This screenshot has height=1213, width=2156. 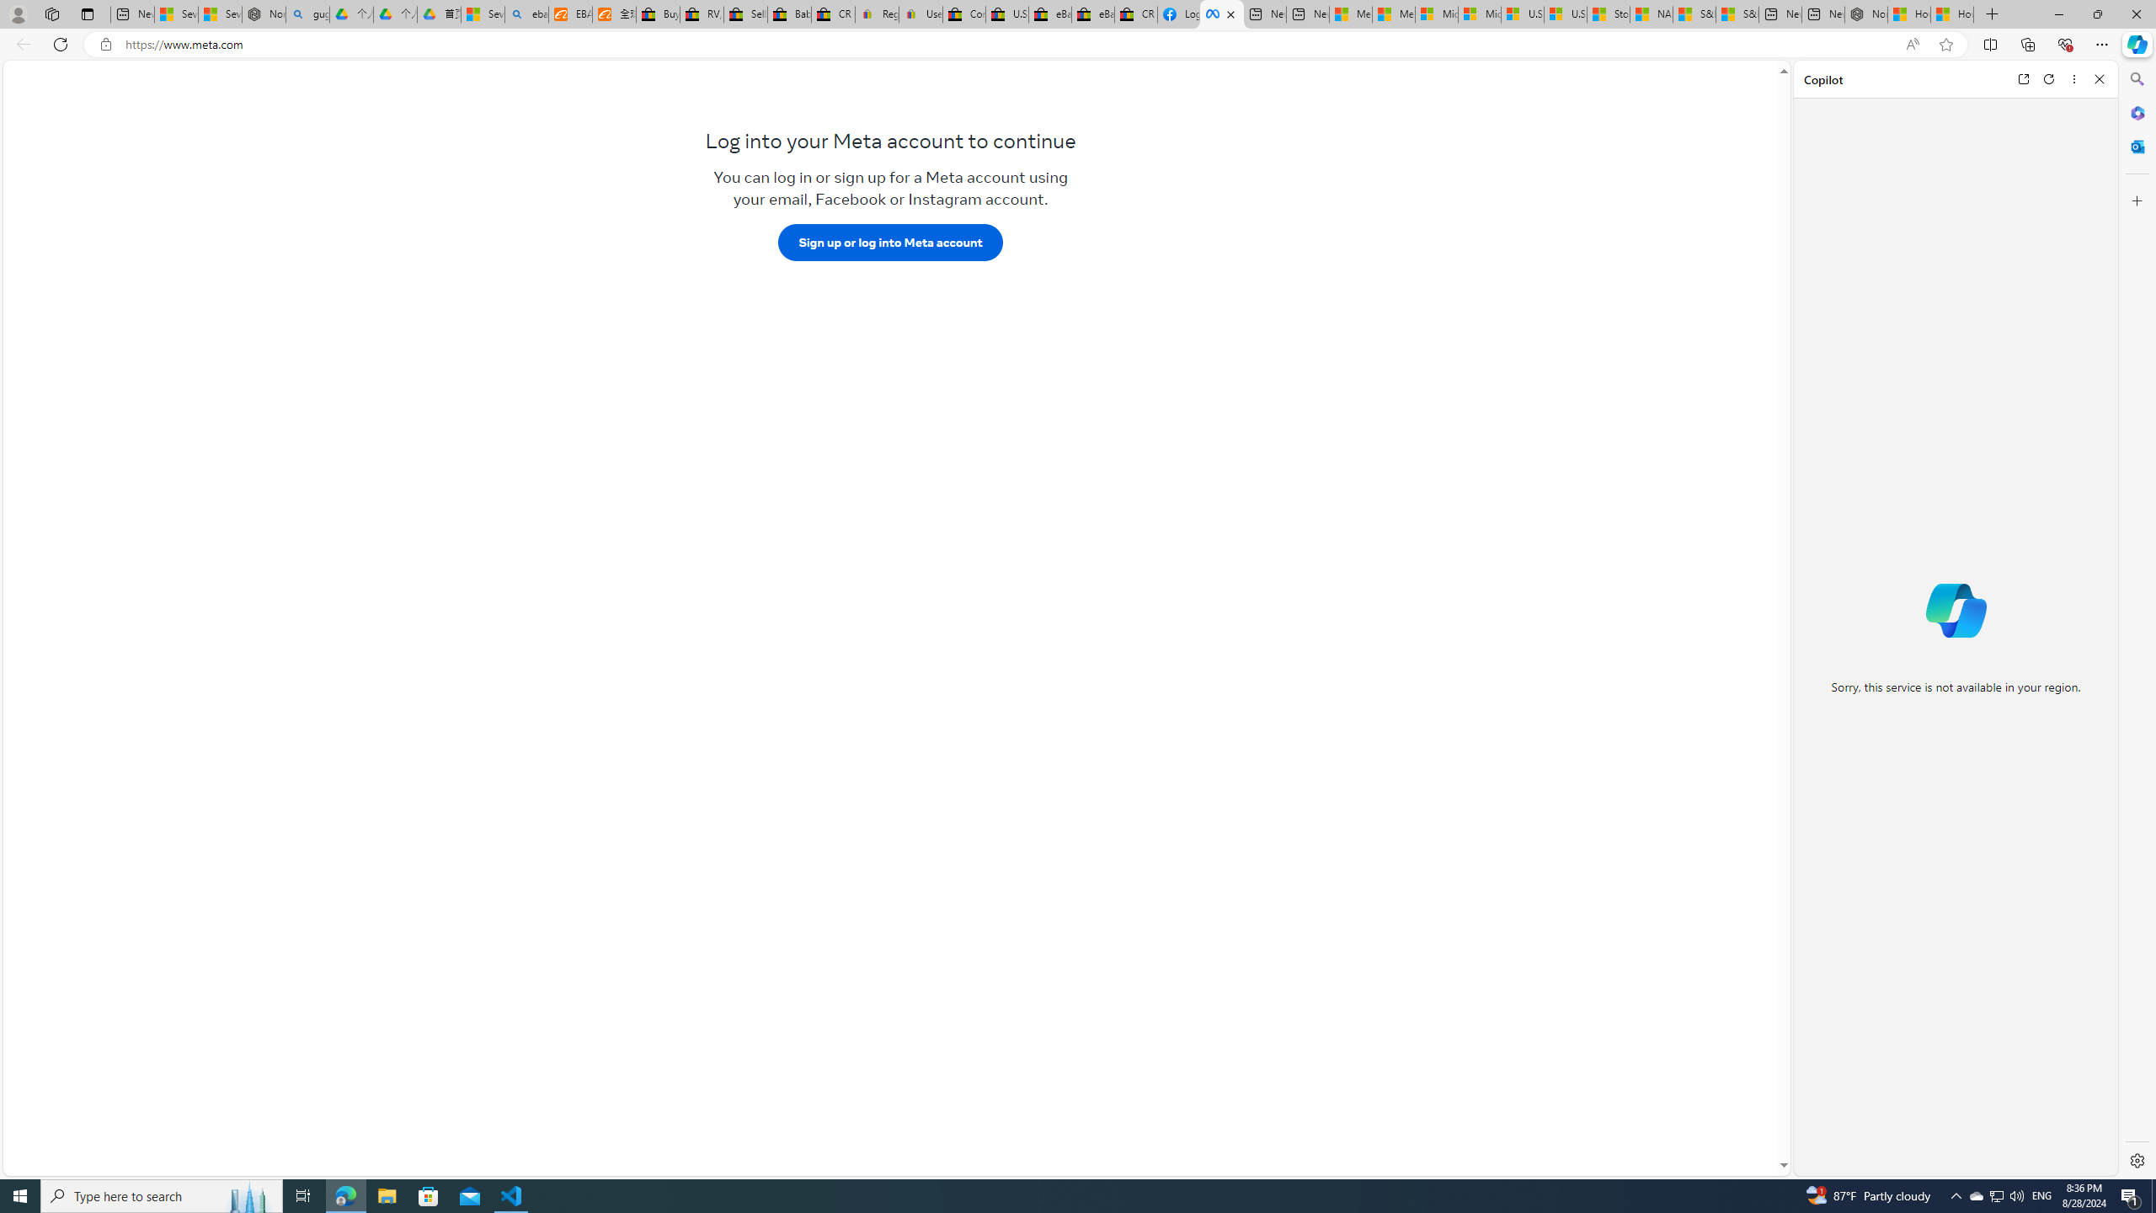 I want to click on Log into Facebook, so click(x=1179, y=14).